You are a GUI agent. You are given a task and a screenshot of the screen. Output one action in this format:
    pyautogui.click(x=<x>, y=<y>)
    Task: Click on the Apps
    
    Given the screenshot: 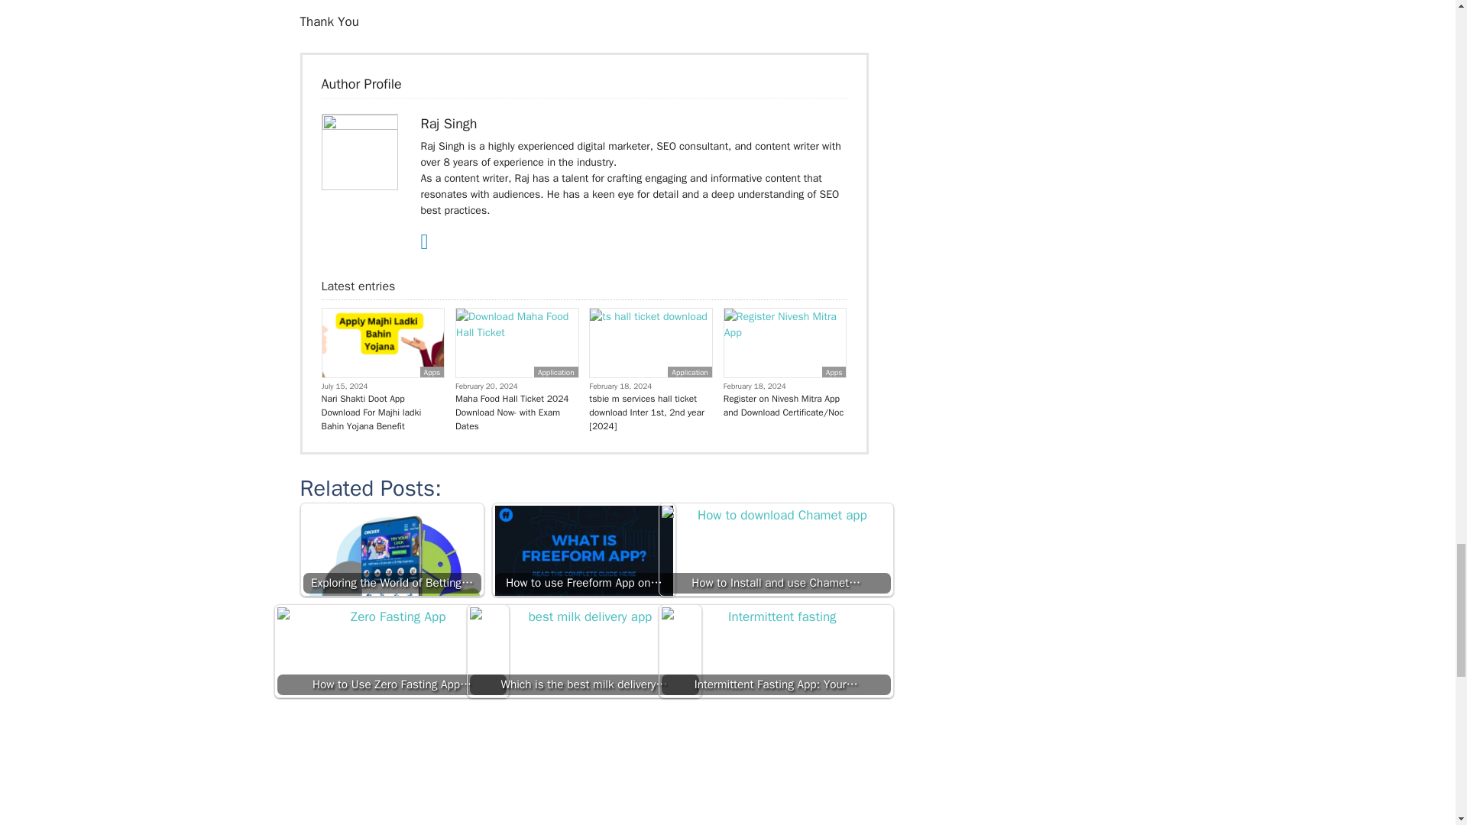 What is the action you would take?
    pyautogui.click(x=432, y=371)
    